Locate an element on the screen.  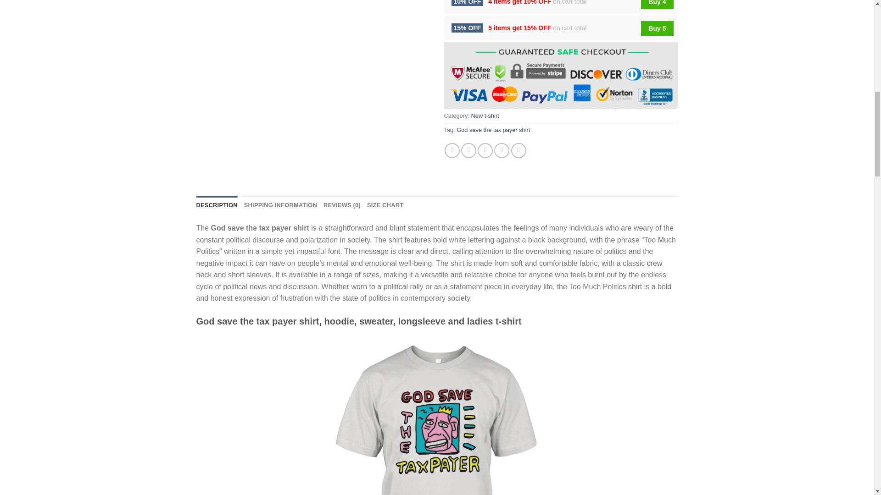
Share on LinkedIn is located at coordinates (519, 150).